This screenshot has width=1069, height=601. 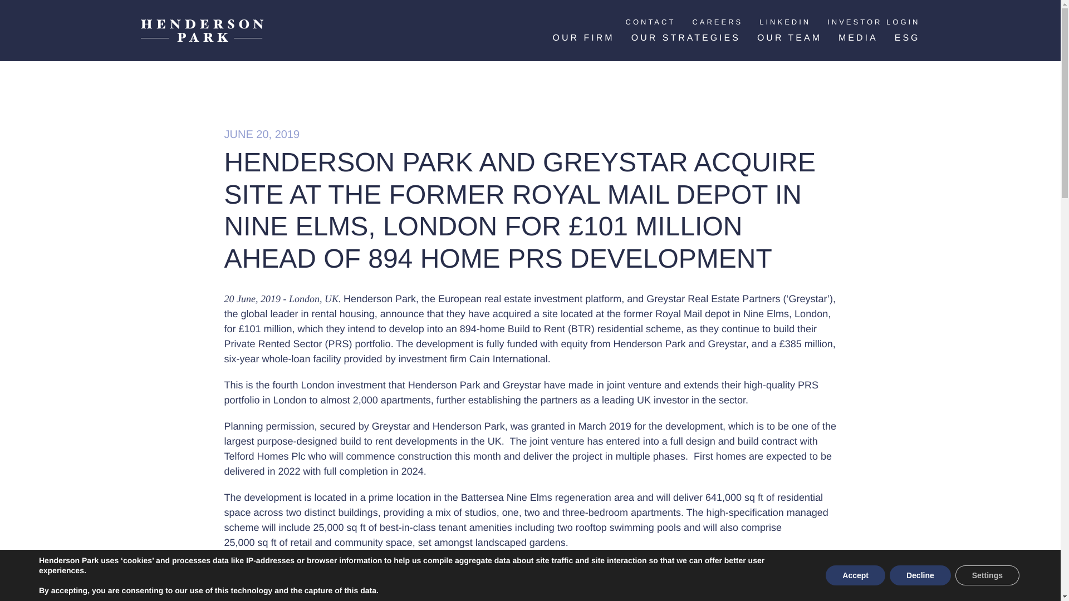 What do you see at coordinates (920, 575) in the screenshot?
I see `Decline` at bounding box center [920, 575].